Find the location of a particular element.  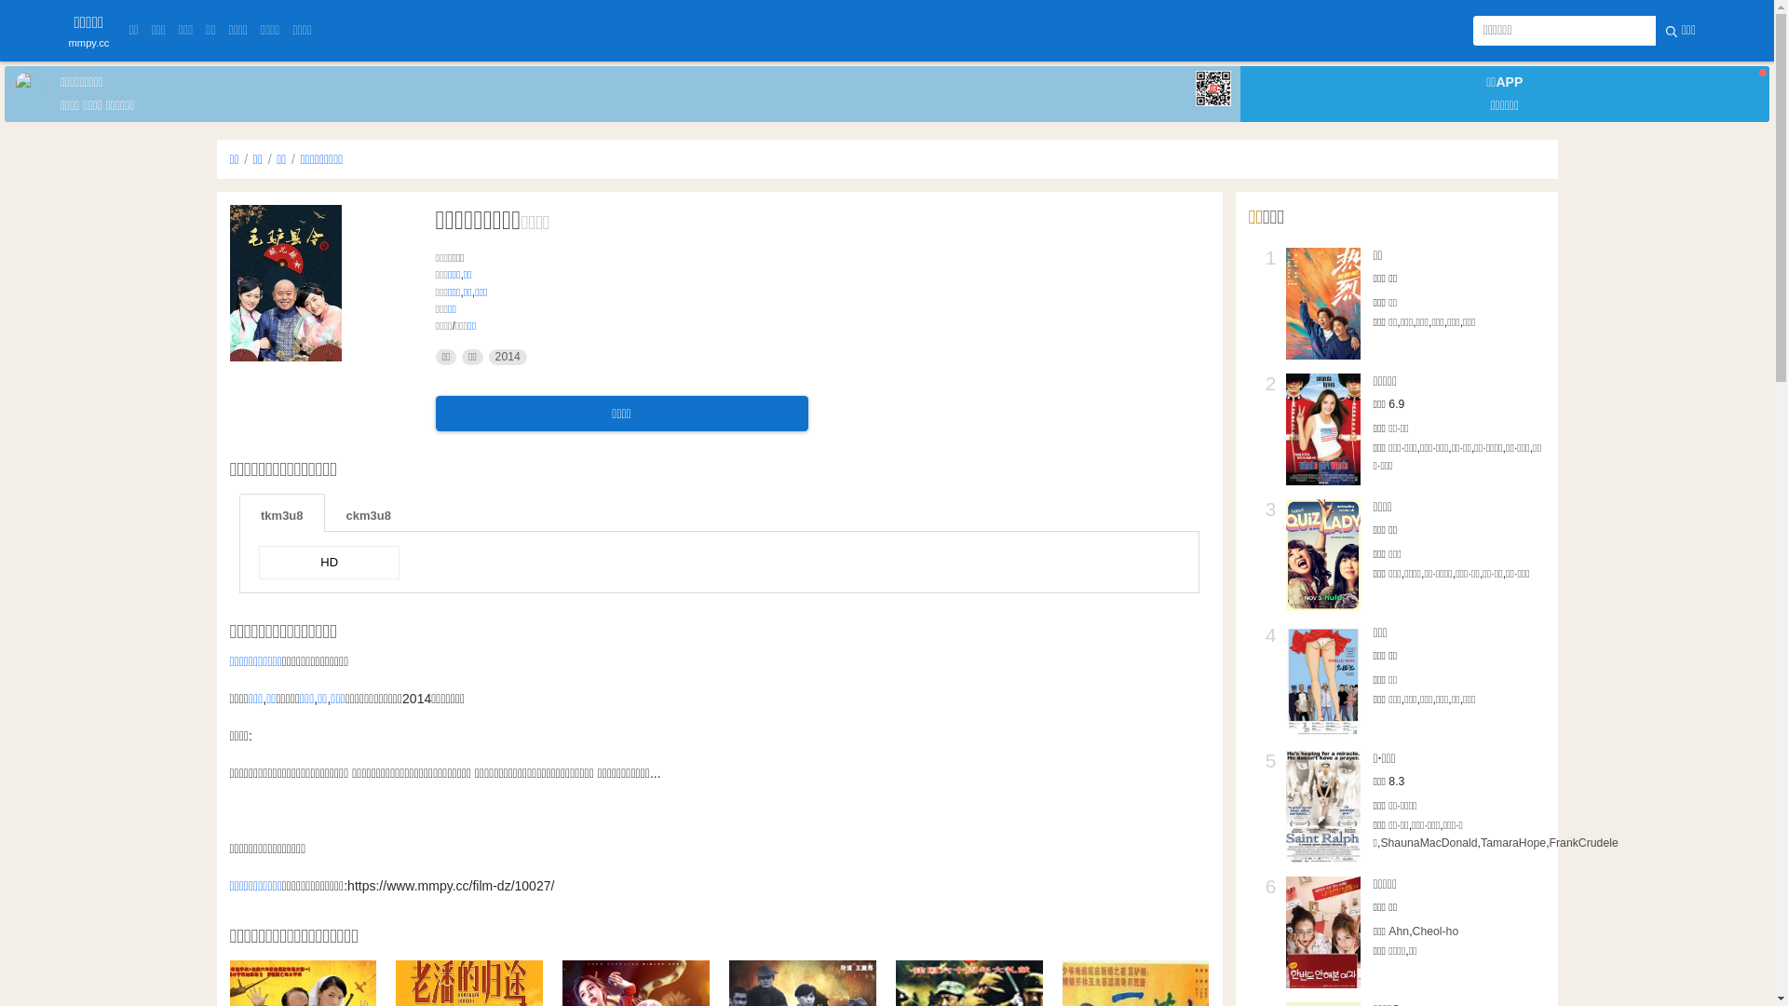

HD is located at coordinates (330, 563).